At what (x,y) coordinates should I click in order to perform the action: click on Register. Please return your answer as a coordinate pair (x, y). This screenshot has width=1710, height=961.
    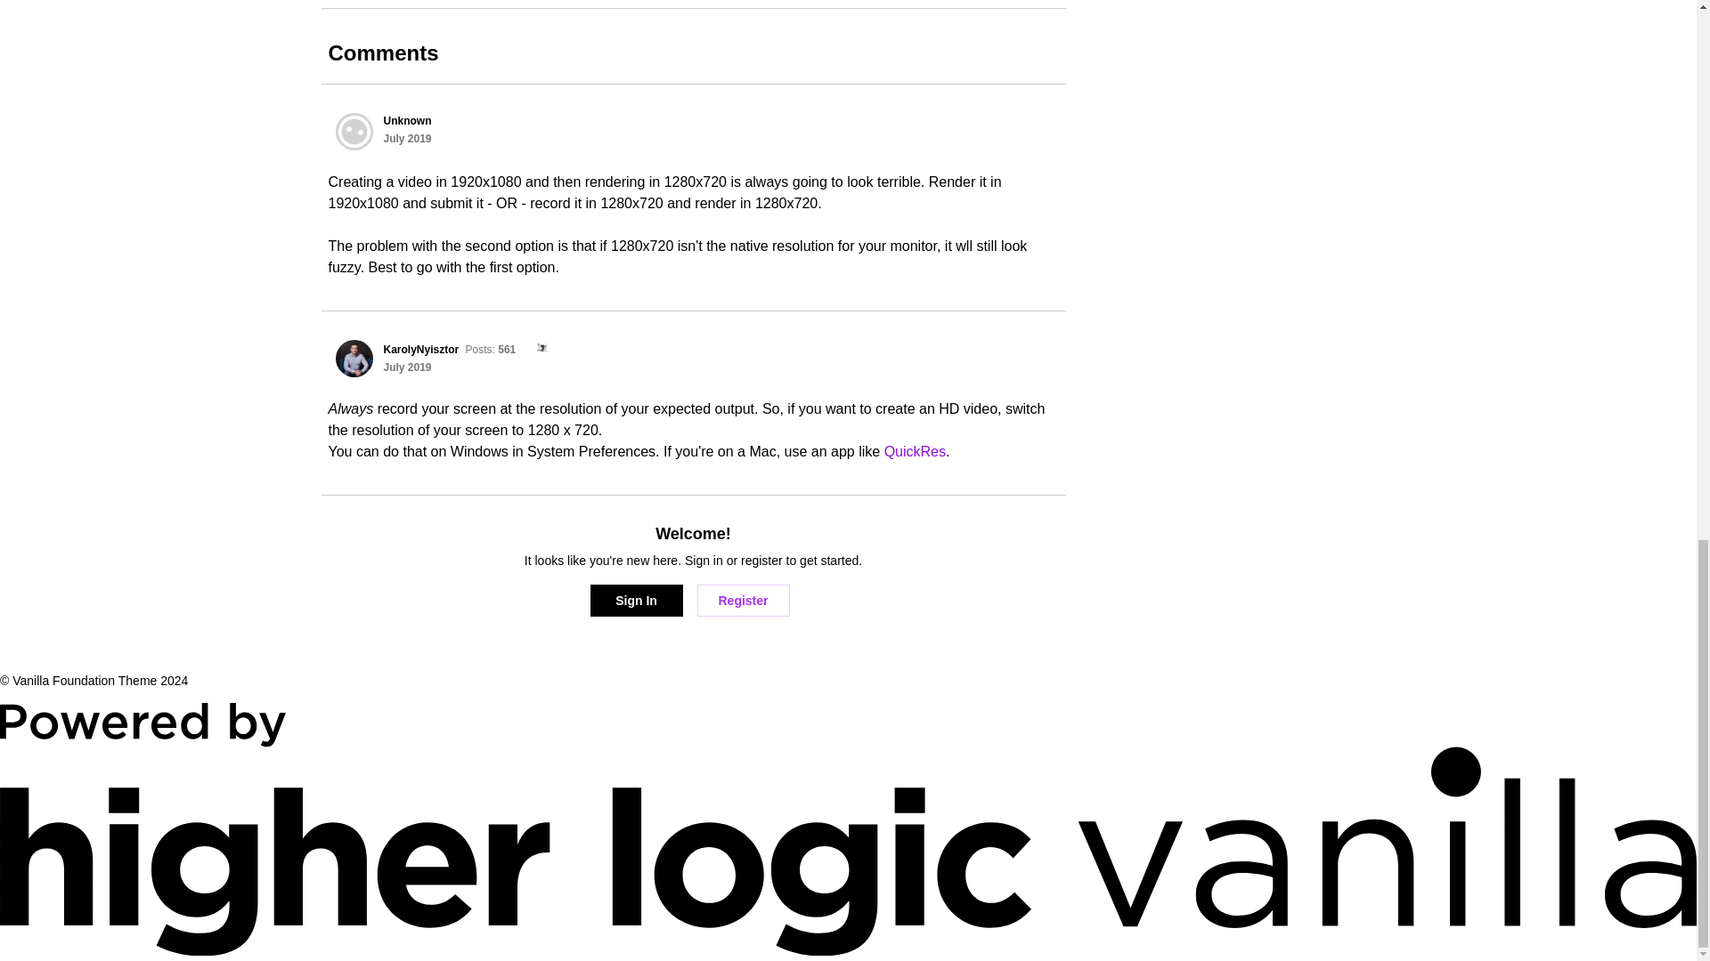
    Looking at the image, I should click on (742, 600).